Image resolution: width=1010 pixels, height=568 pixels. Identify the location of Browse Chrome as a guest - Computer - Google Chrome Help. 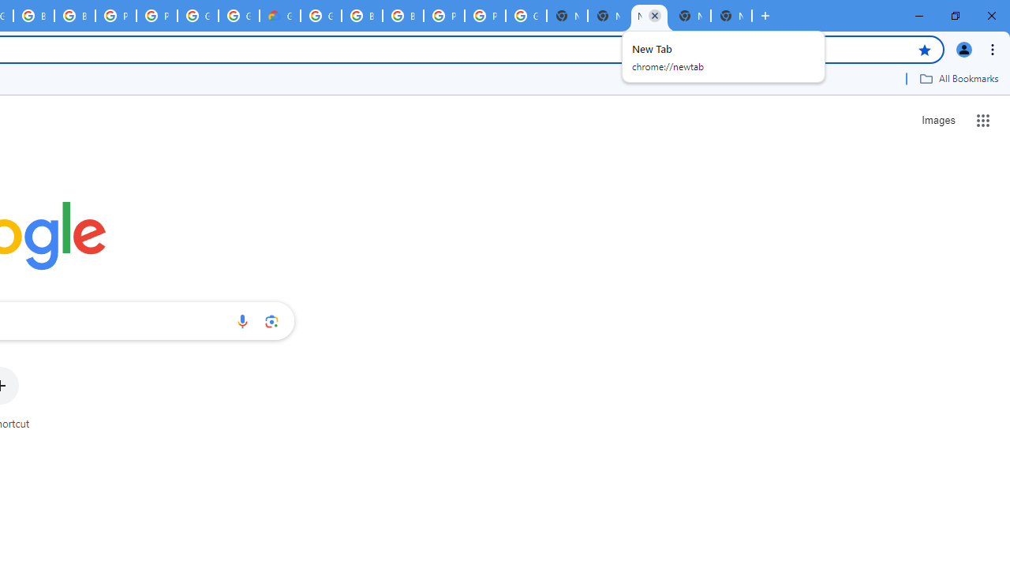
(75, 16).